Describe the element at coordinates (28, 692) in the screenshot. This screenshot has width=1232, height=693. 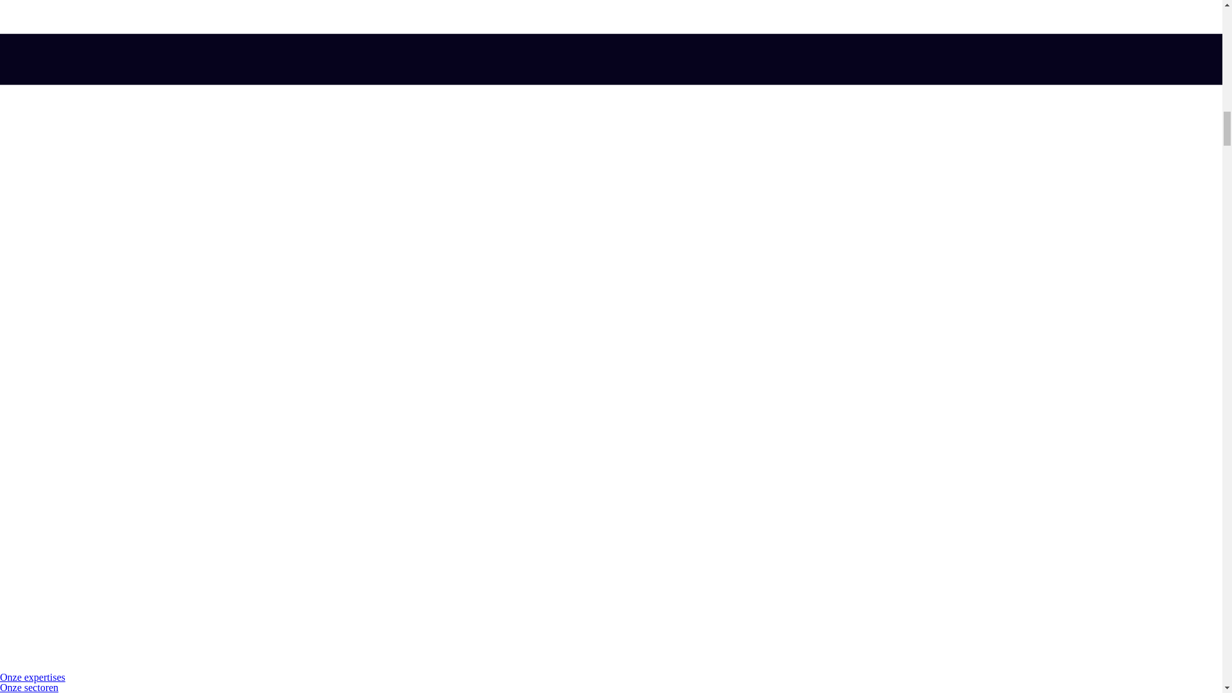
I see `Medewerkers` at that location.